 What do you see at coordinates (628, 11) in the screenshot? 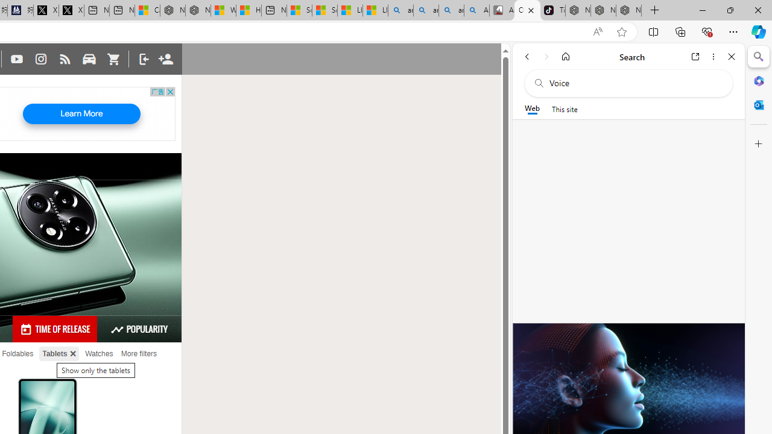
I see `Nordace - Siena Pro 15 Essential Set` at bounding box center [628, 11].